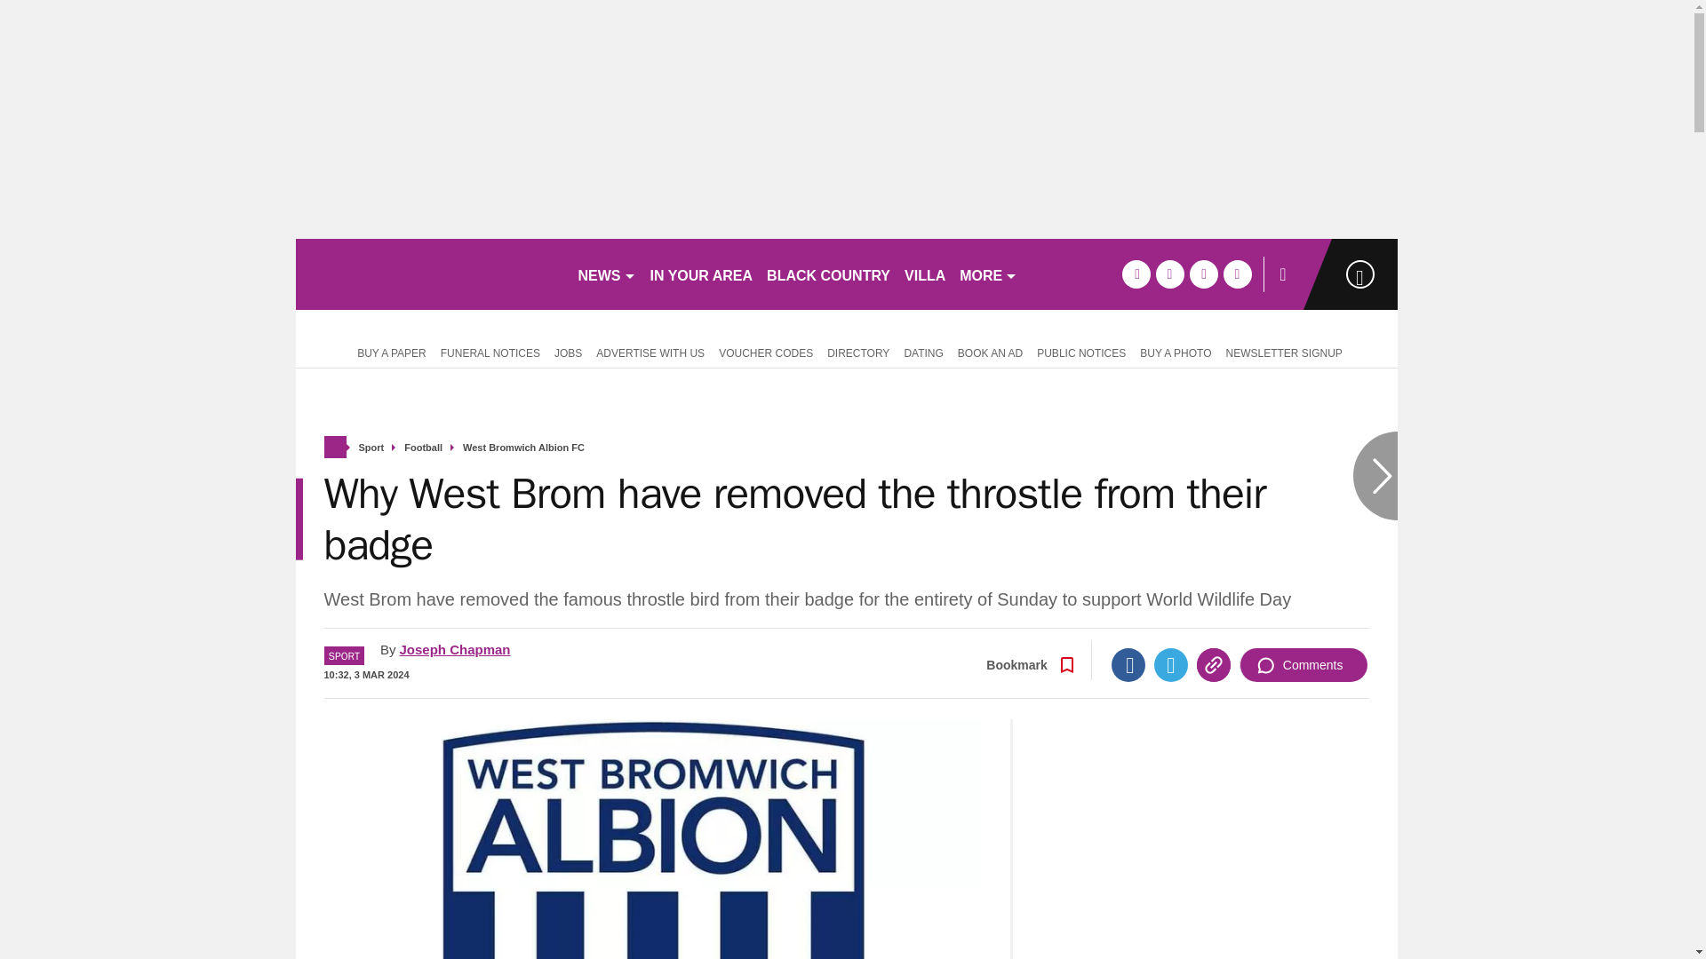 The image size is (1706, 959). Describe the element at coordinates (1303, 664) in the screenshot. I see `Comments` at that location.